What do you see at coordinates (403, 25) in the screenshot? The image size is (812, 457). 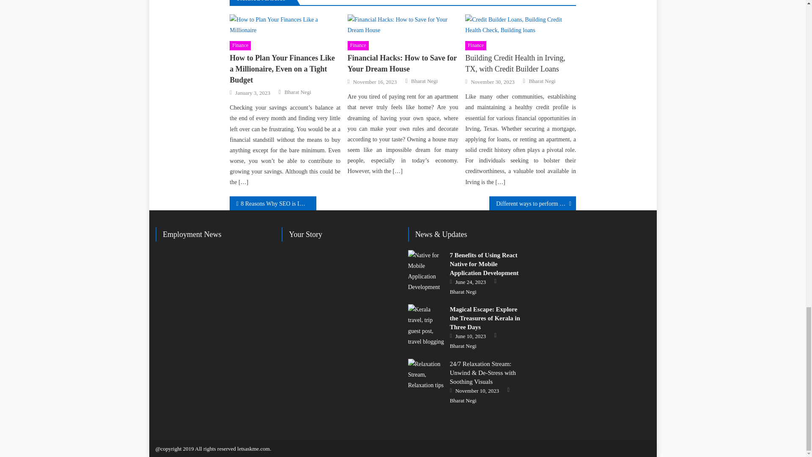 I see `Financial Hacks: How to Save for Your Dream House` at bounding box center [403, 25].